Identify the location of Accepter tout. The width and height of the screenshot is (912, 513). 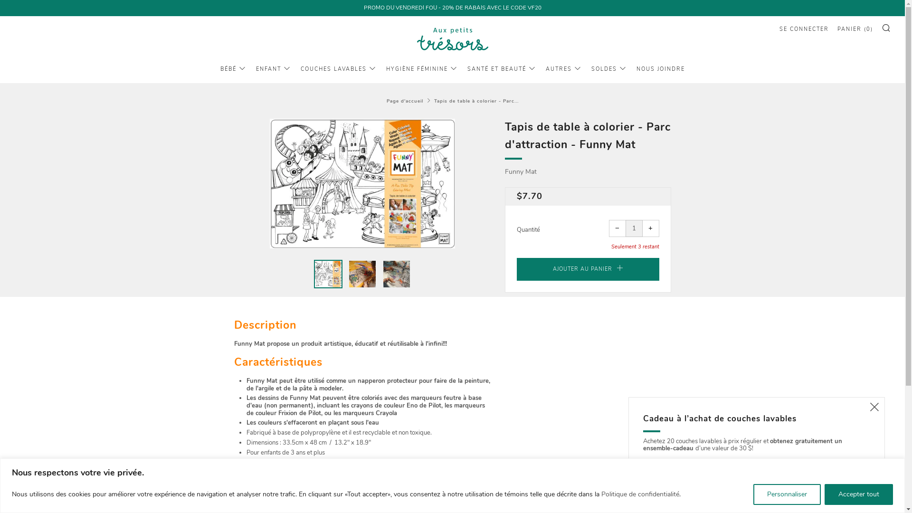
(859, 494).